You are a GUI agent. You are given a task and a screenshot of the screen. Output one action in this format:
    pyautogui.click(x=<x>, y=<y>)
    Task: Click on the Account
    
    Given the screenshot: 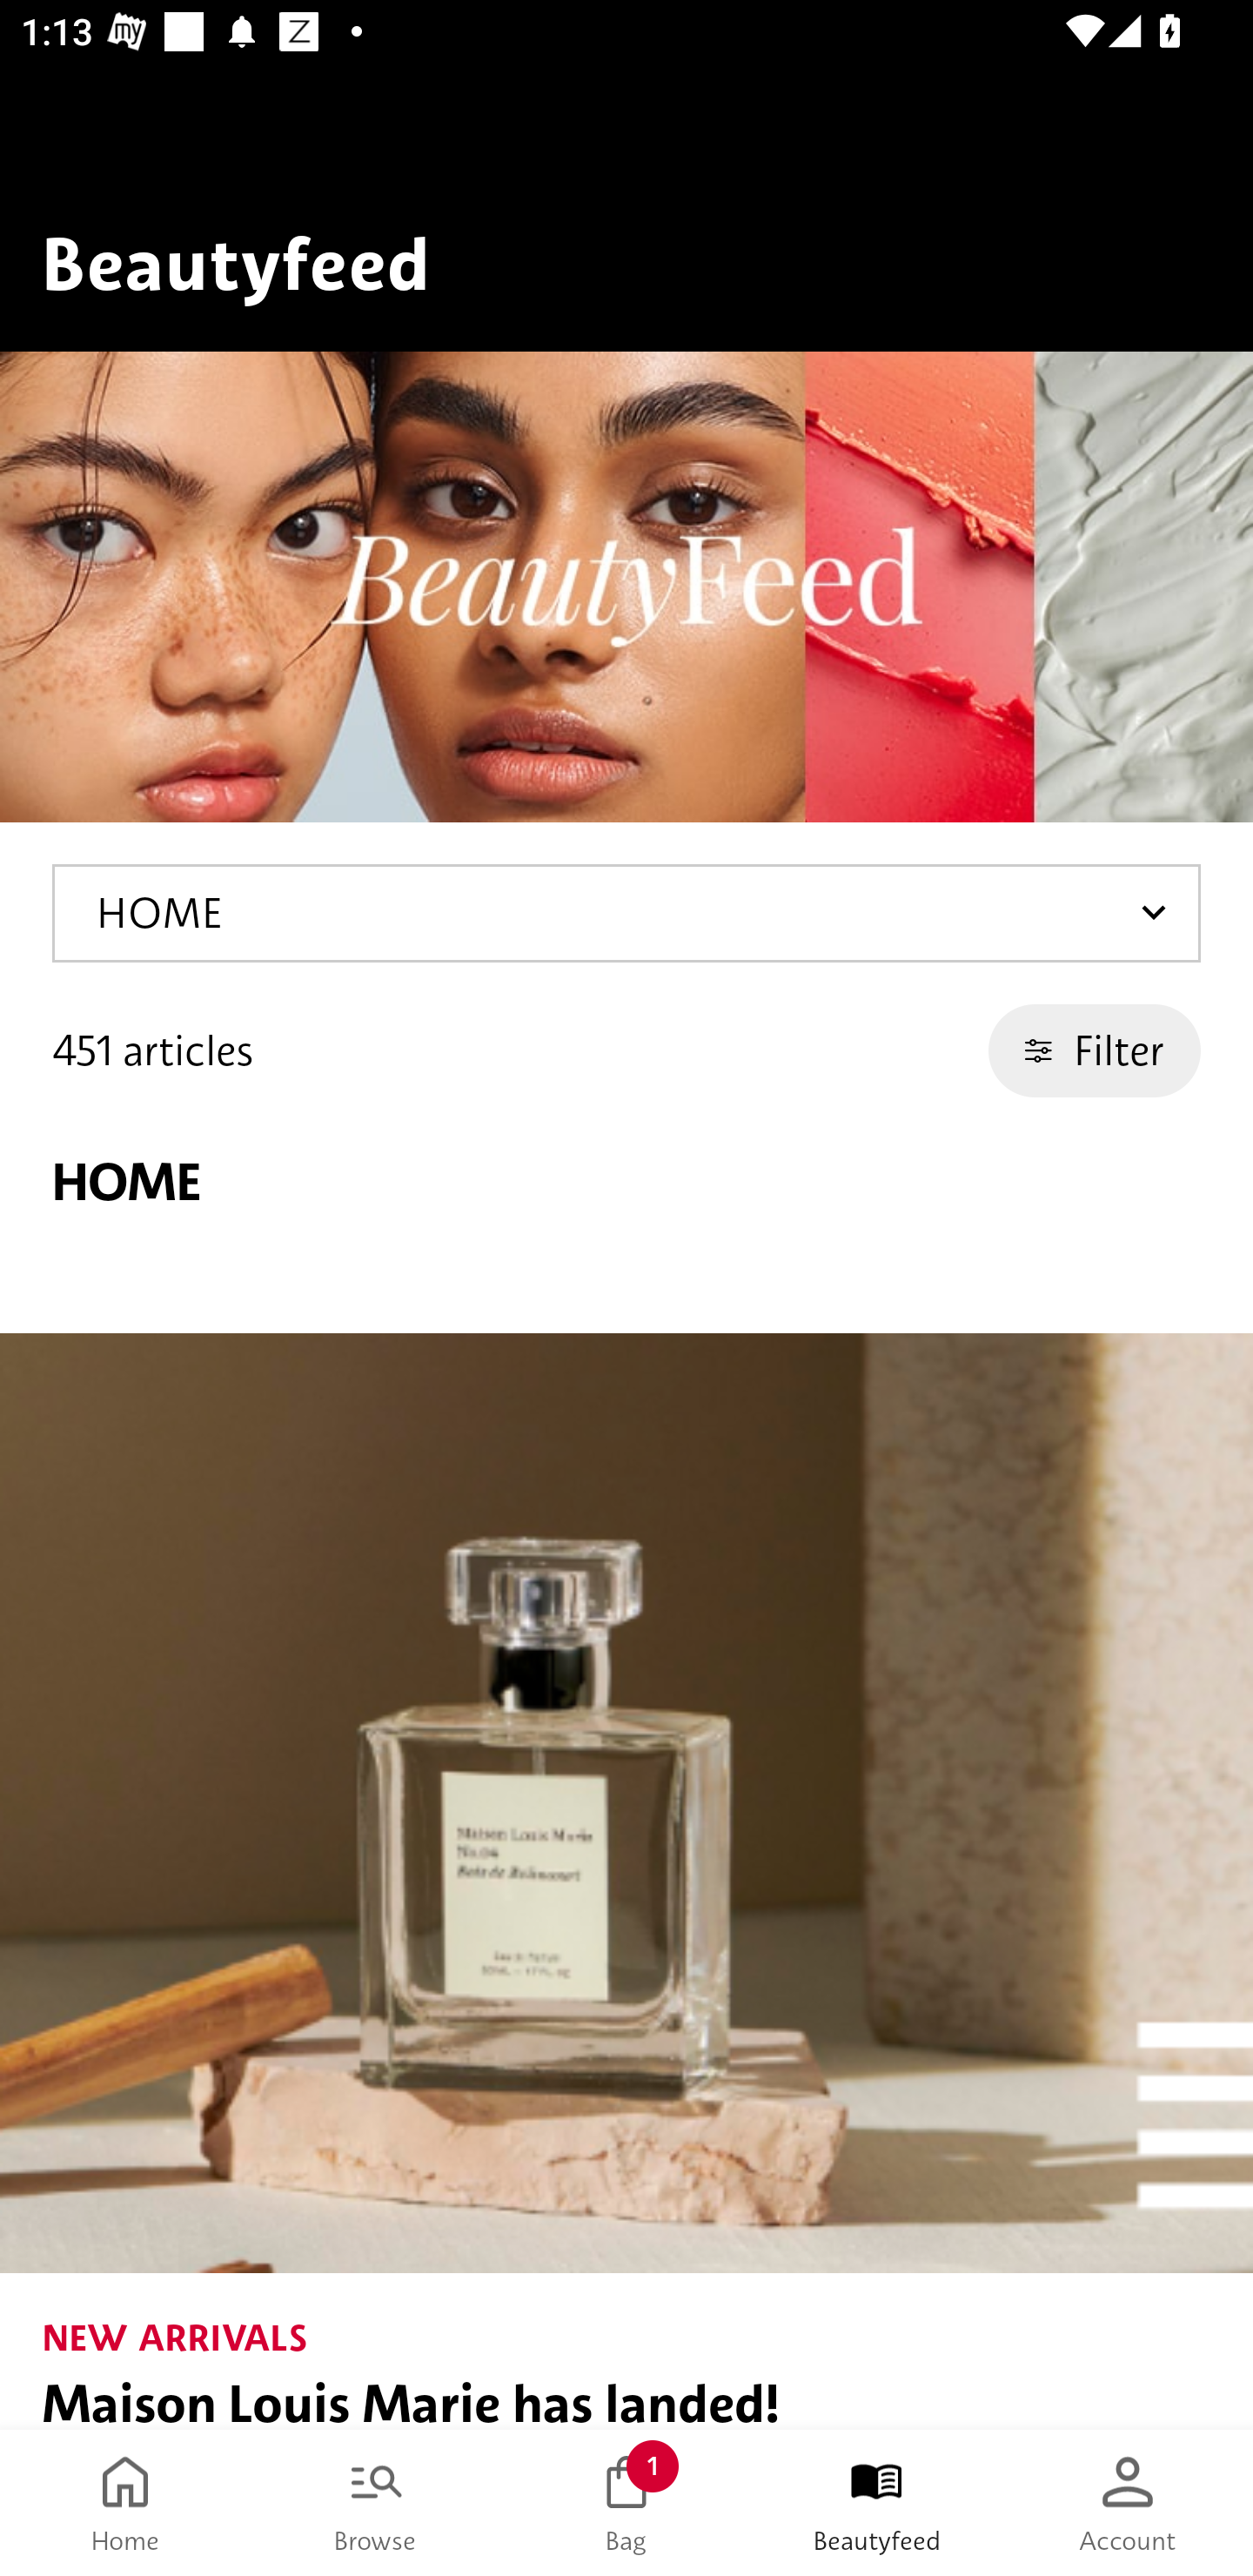 What is the action you would take?
    pyautogui.click(x=1128, y=2503)
    